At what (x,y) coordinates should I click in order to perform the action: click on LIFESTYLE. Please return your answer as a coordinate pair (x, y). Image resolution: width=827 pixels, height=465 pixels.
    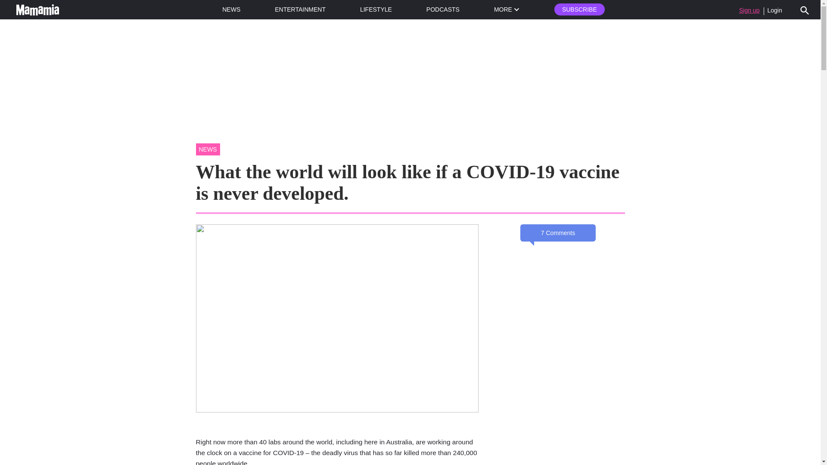
    Looking at the image, I should click on (376, 9).